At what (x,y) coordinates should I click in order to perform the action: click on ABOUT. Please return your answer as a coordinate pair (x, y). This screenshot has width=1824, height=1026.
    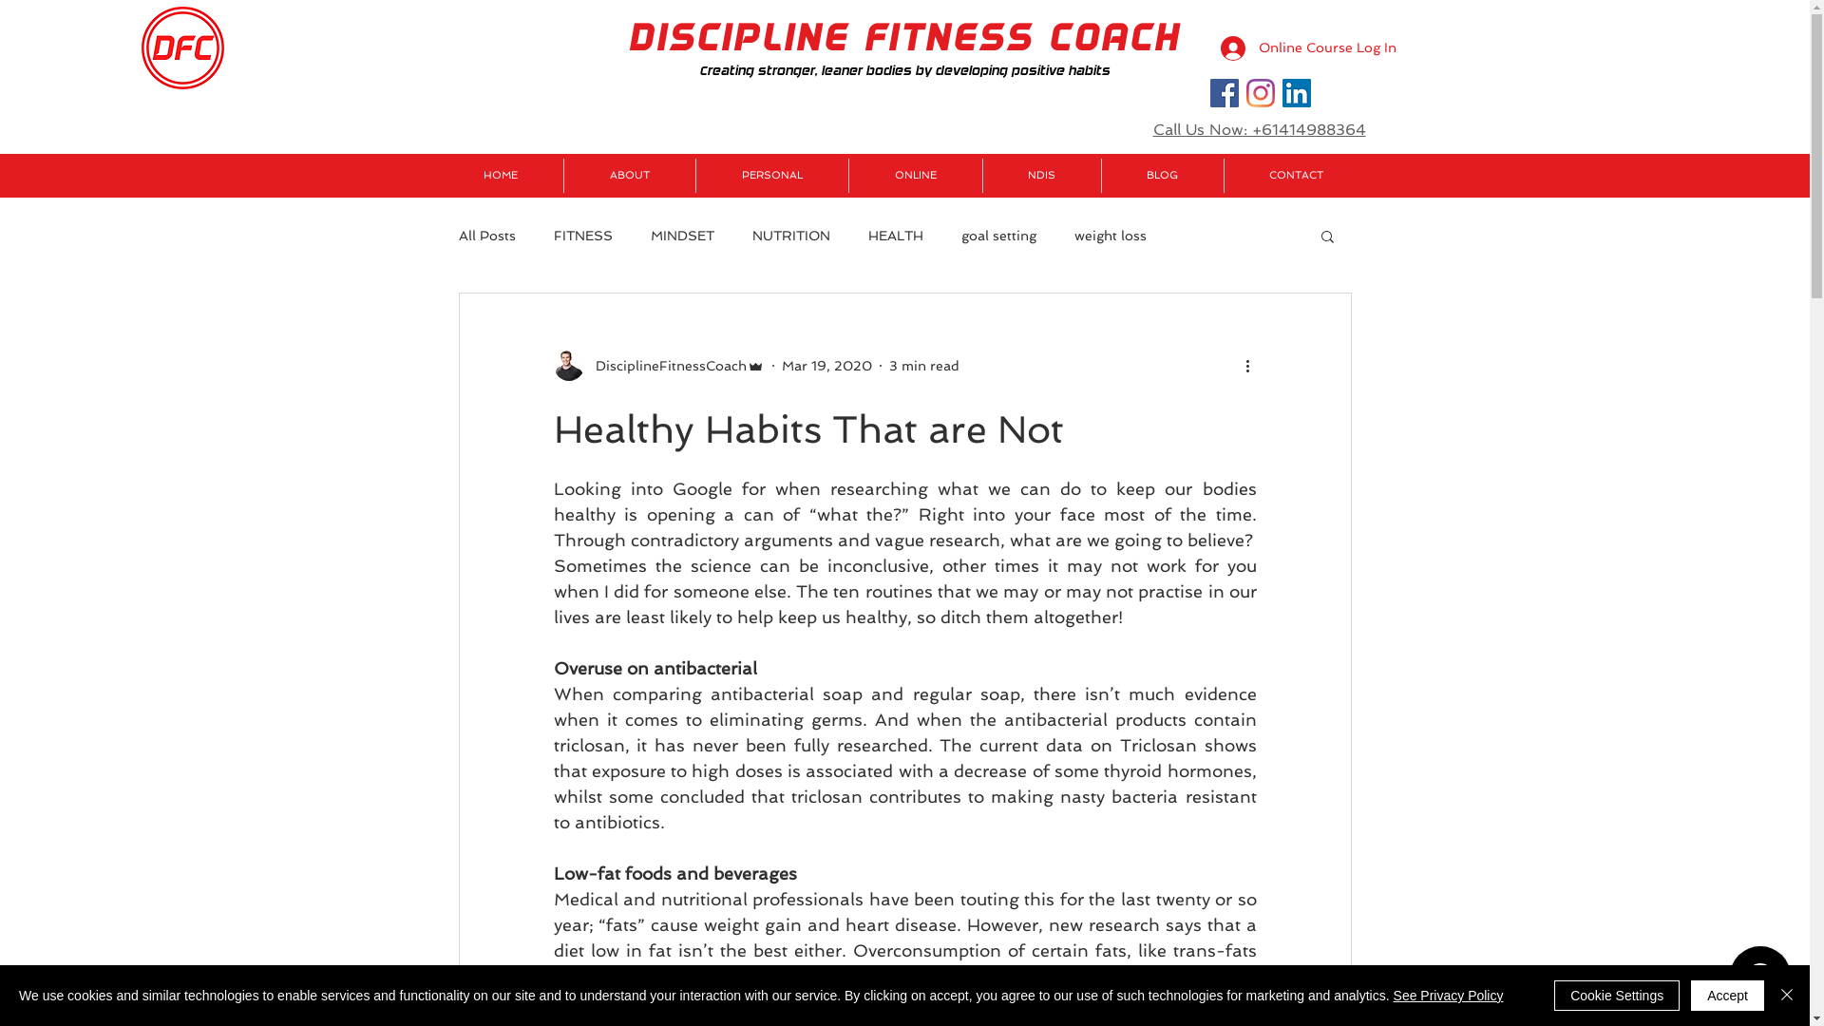
    Looking at the image, I should click on (630, 176).